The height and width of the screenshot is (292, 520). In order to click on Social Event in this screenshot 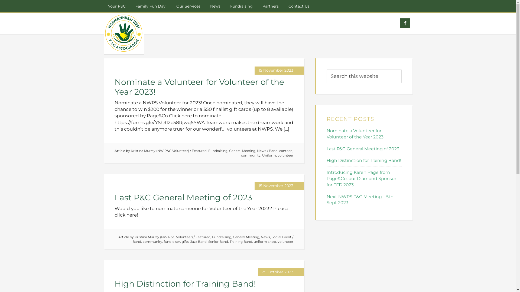, I will do `click(281, 237)`.